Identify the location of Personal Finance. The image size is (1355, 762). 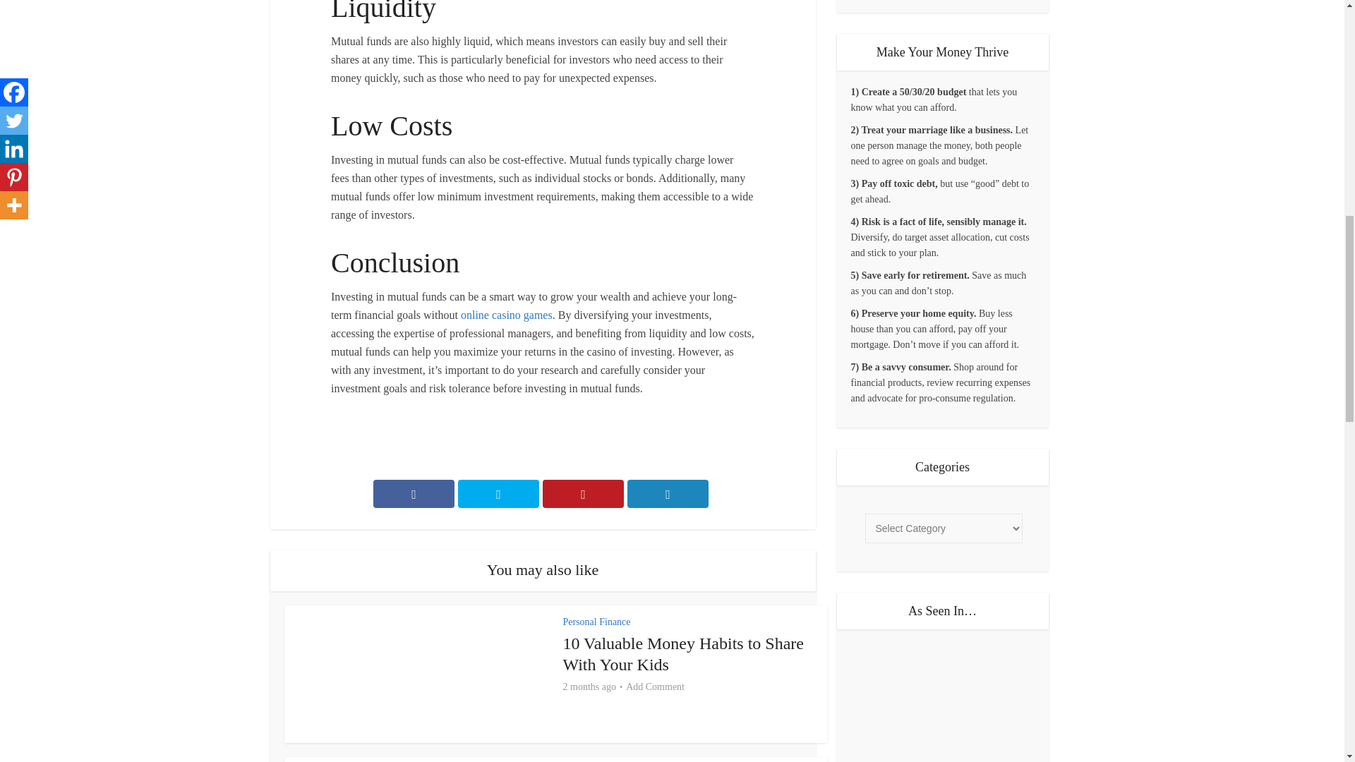
(597, 621).